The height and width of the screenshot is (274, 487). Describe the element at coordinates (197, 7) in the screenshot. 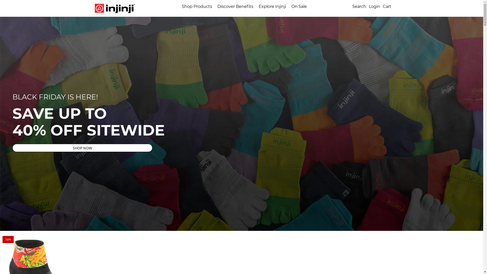

I see `Shop Products` at that location.